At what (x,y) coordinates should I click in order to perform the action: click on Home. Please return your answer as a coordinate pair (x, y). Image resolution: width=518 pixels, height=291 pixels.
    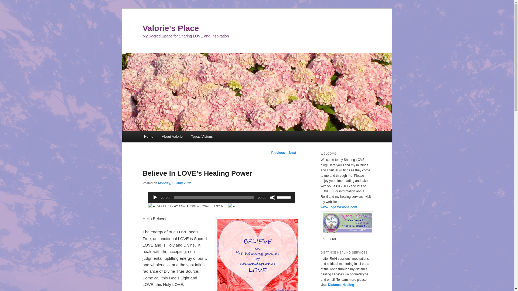
    Looking at the image, I should click on (148, 136).